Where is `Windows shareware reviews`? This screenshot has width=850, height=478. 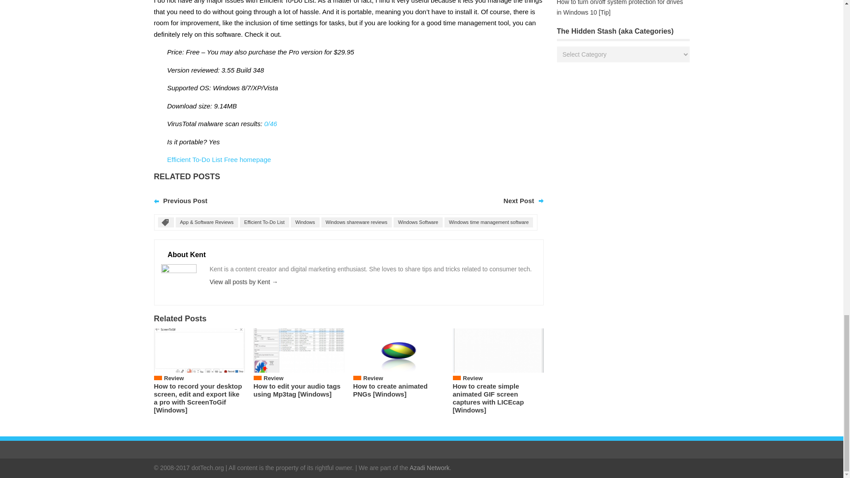 Windows shareware reviews is located at coordinates (356, 222).